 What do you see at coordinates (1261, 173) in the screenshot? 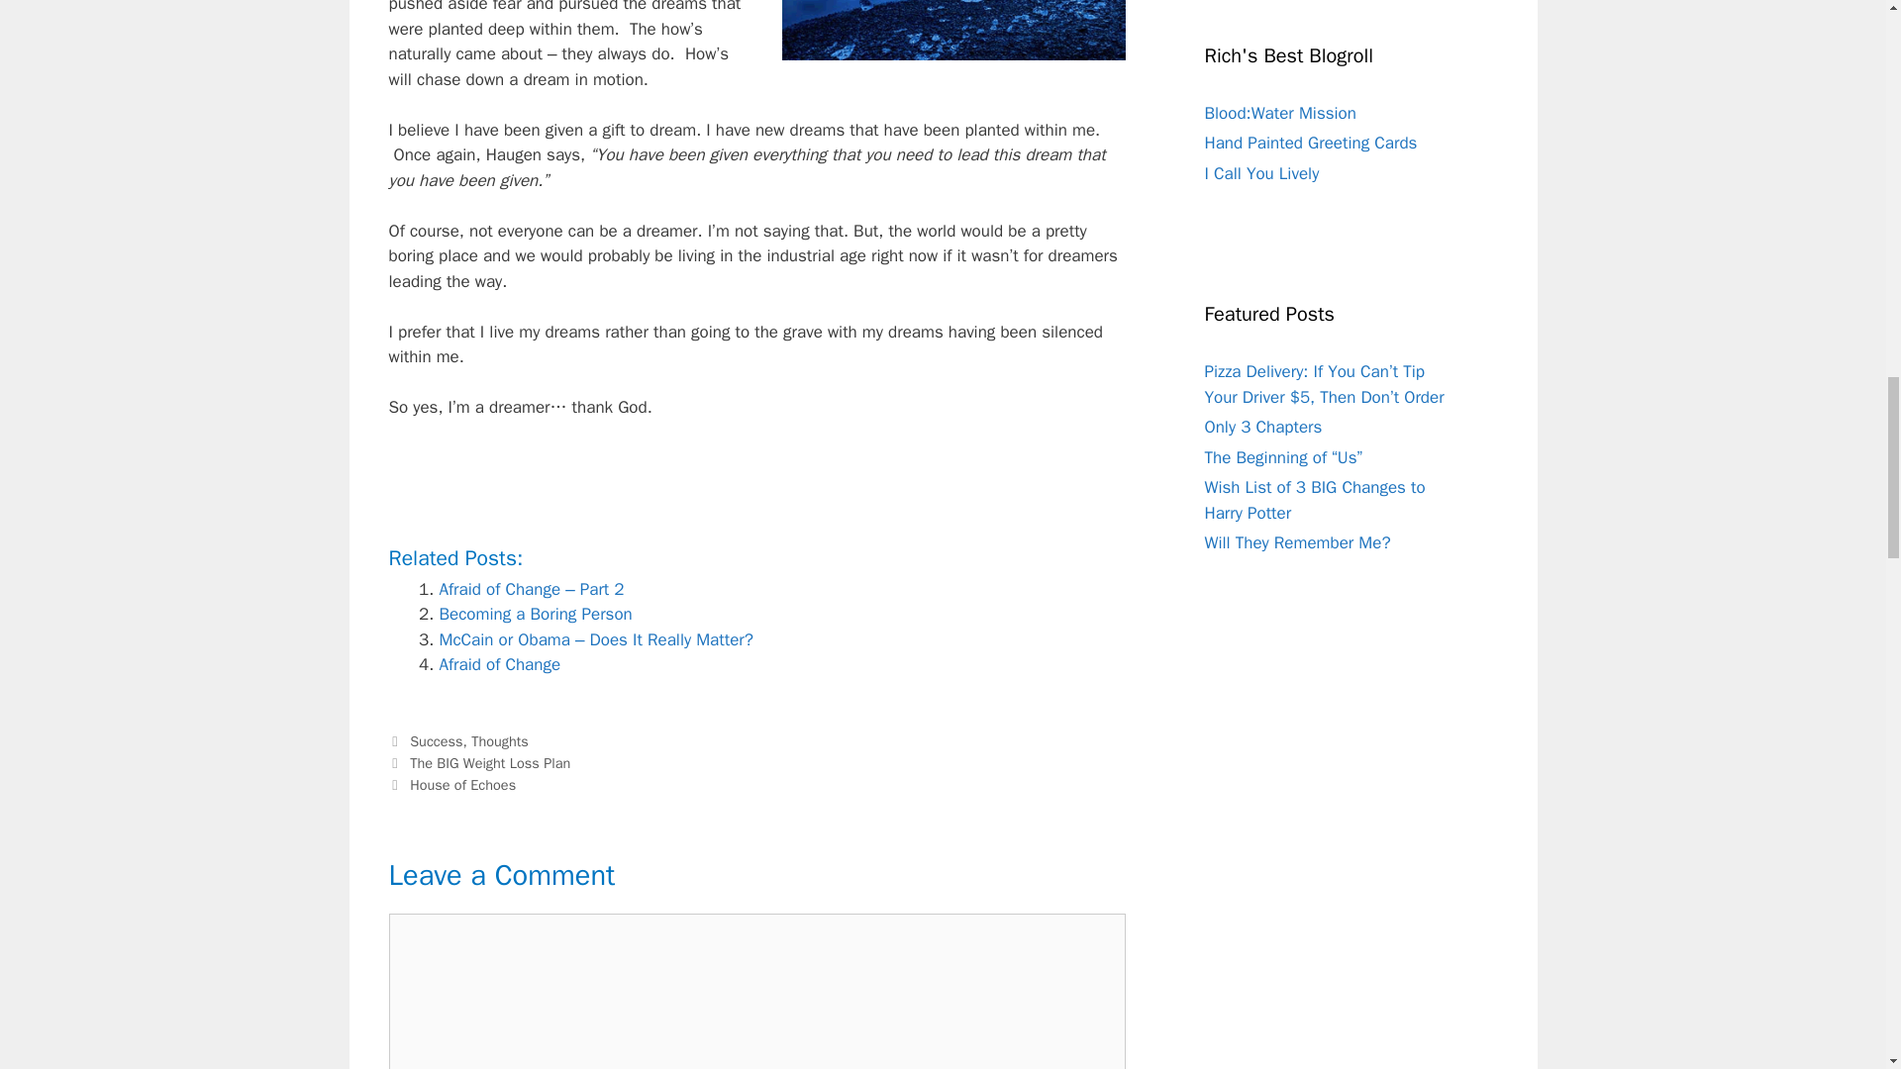
I see `I Call You Lively` at bounding box center [1261, 173].